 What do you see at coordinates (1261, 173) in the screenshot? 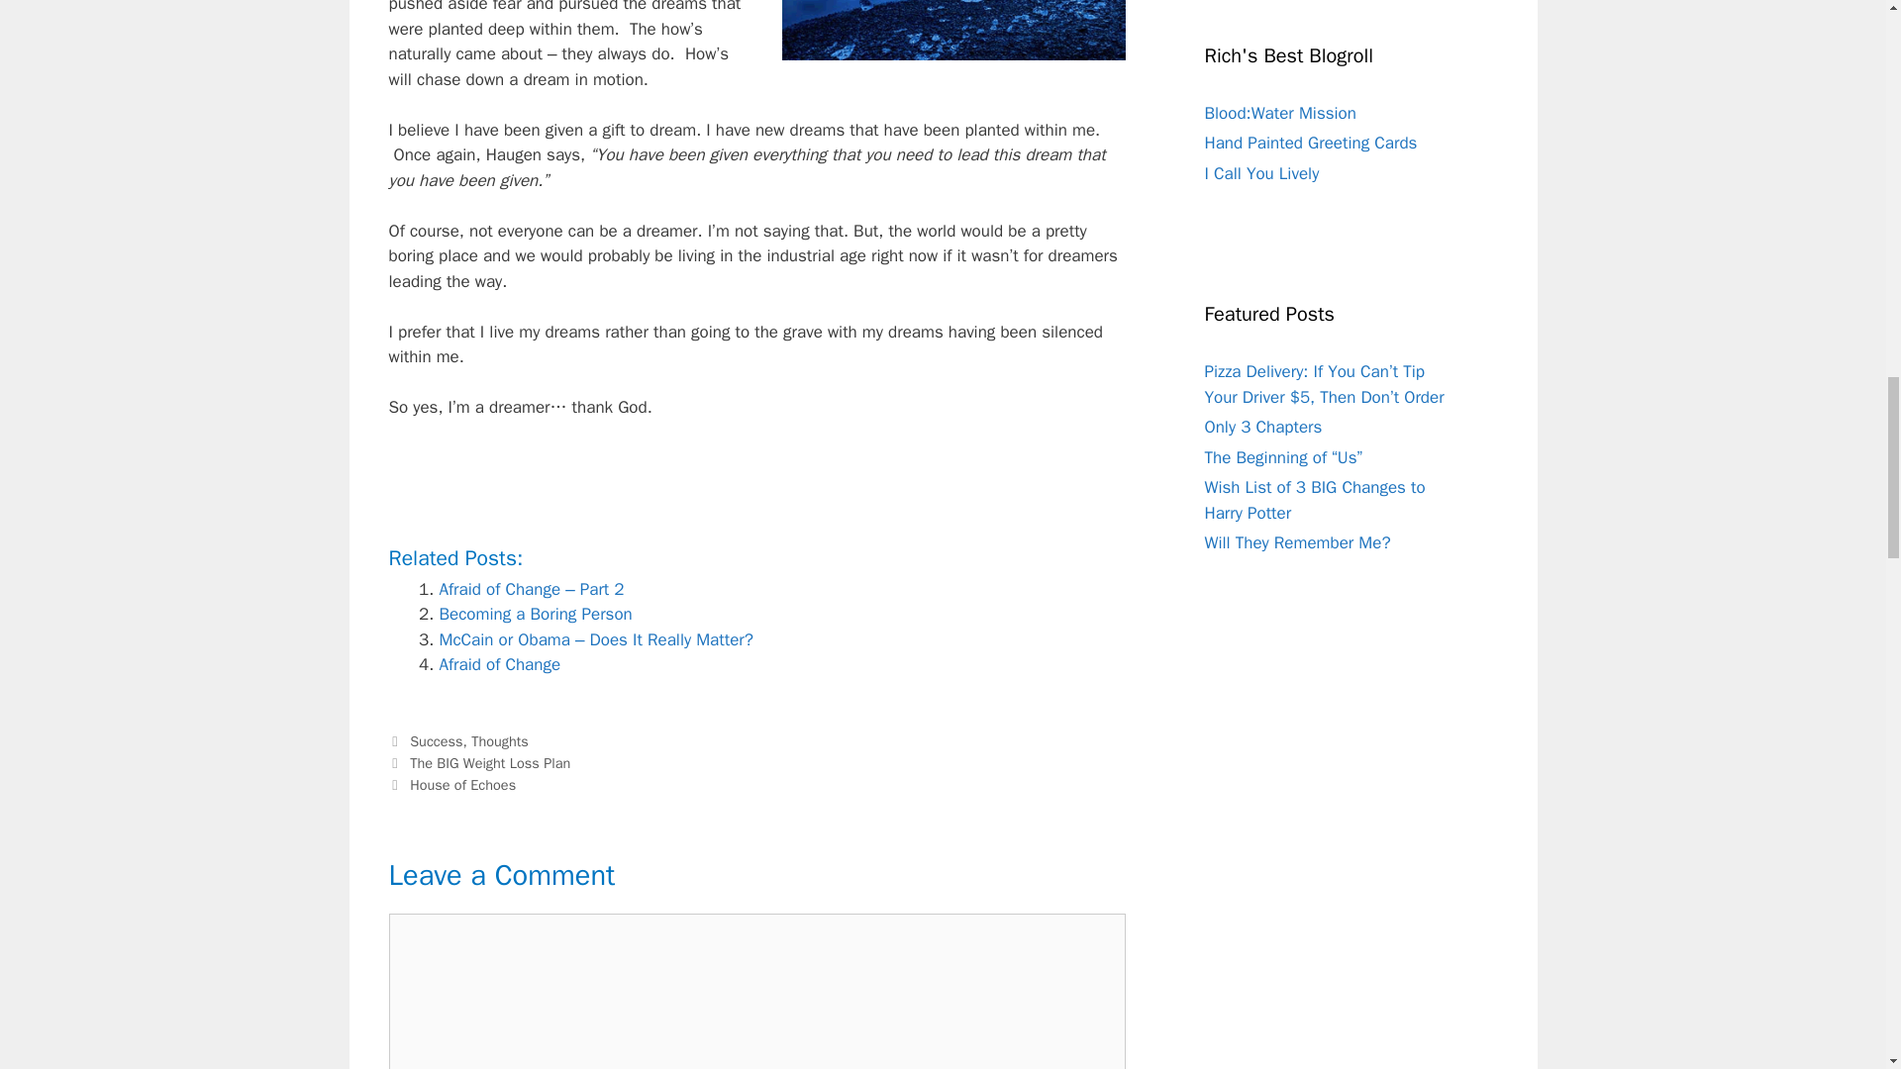
I see `I Call You Lively` at bounding box center [1261, 173].